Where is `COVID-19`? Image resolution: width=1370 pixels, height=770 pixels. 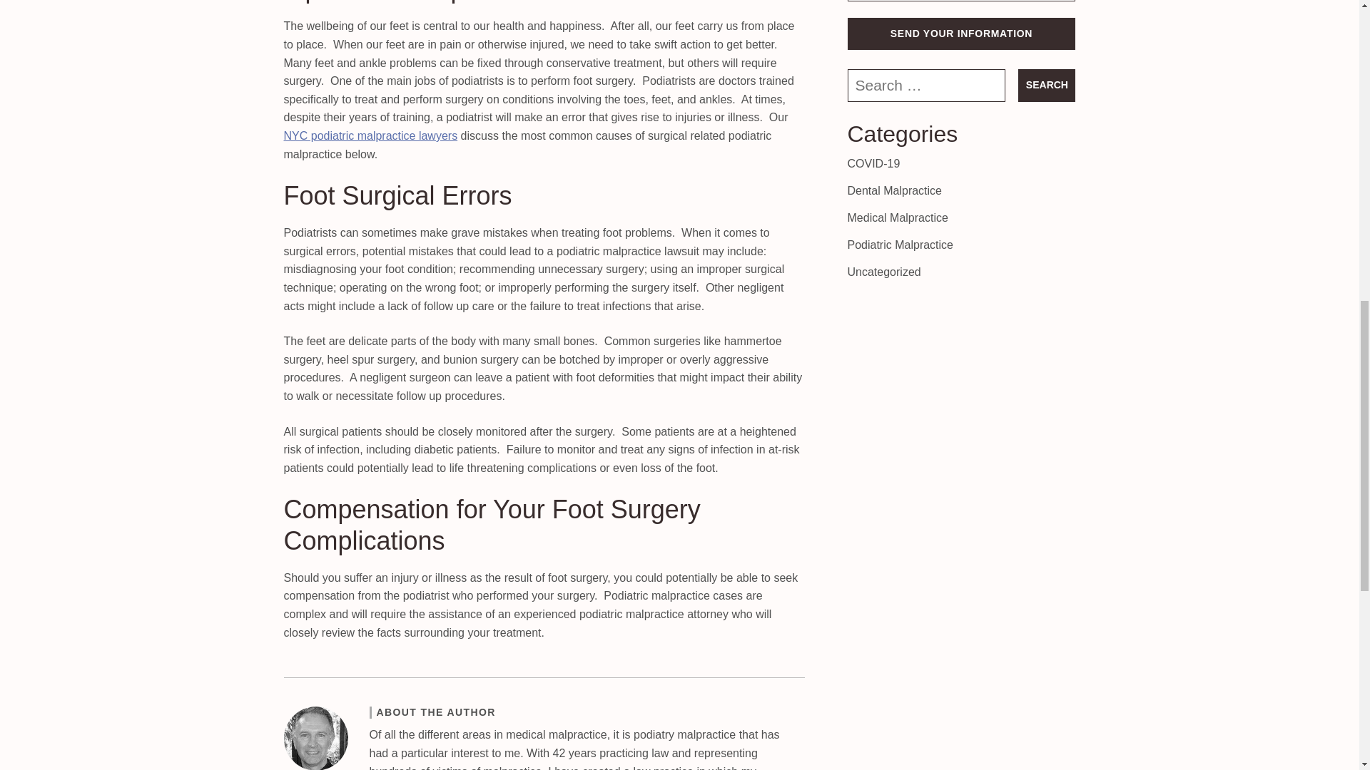 COVID-19 is located at coordinates (873, 163).